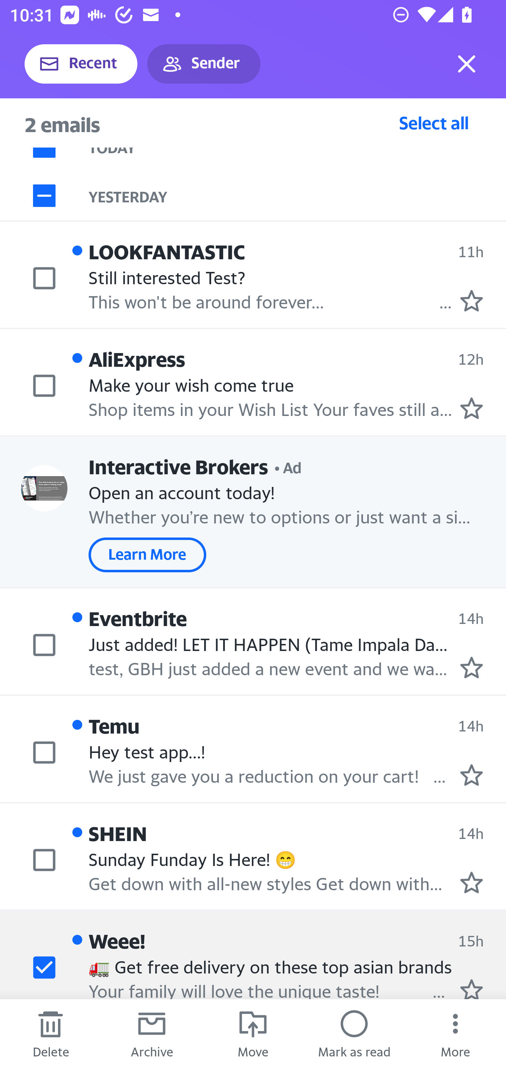 The width and height of the screenshot is (506, 1068). I want to click on More, so click(455, 1034).